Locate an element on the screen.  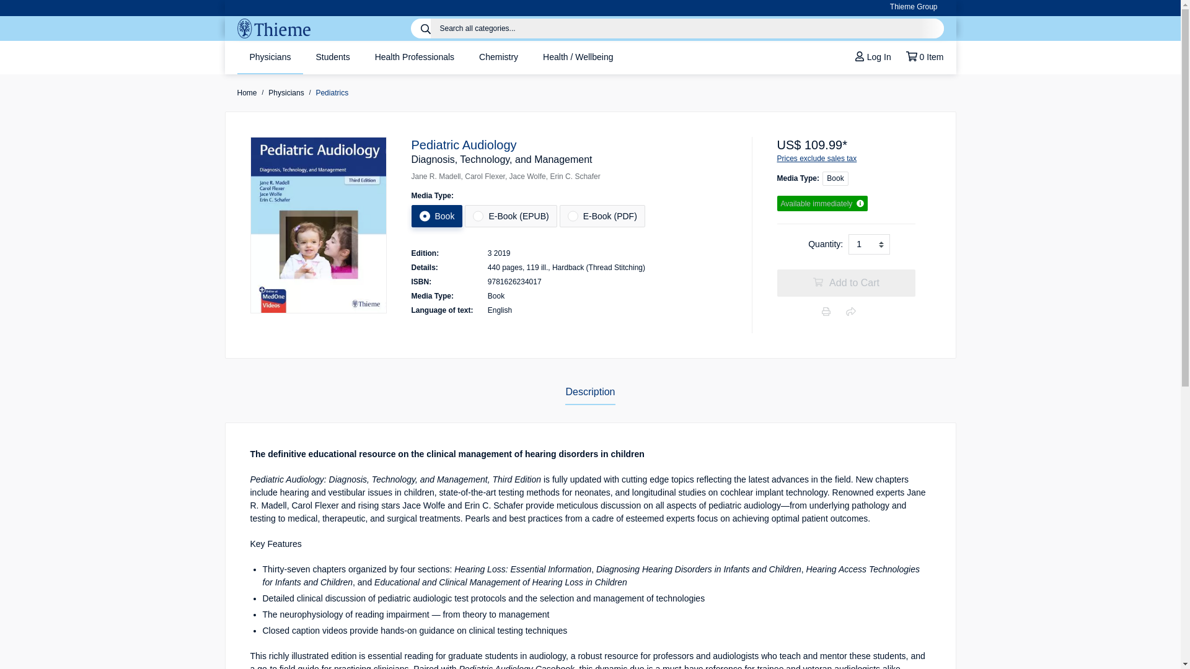
Students is located at coordinates (332, 57).